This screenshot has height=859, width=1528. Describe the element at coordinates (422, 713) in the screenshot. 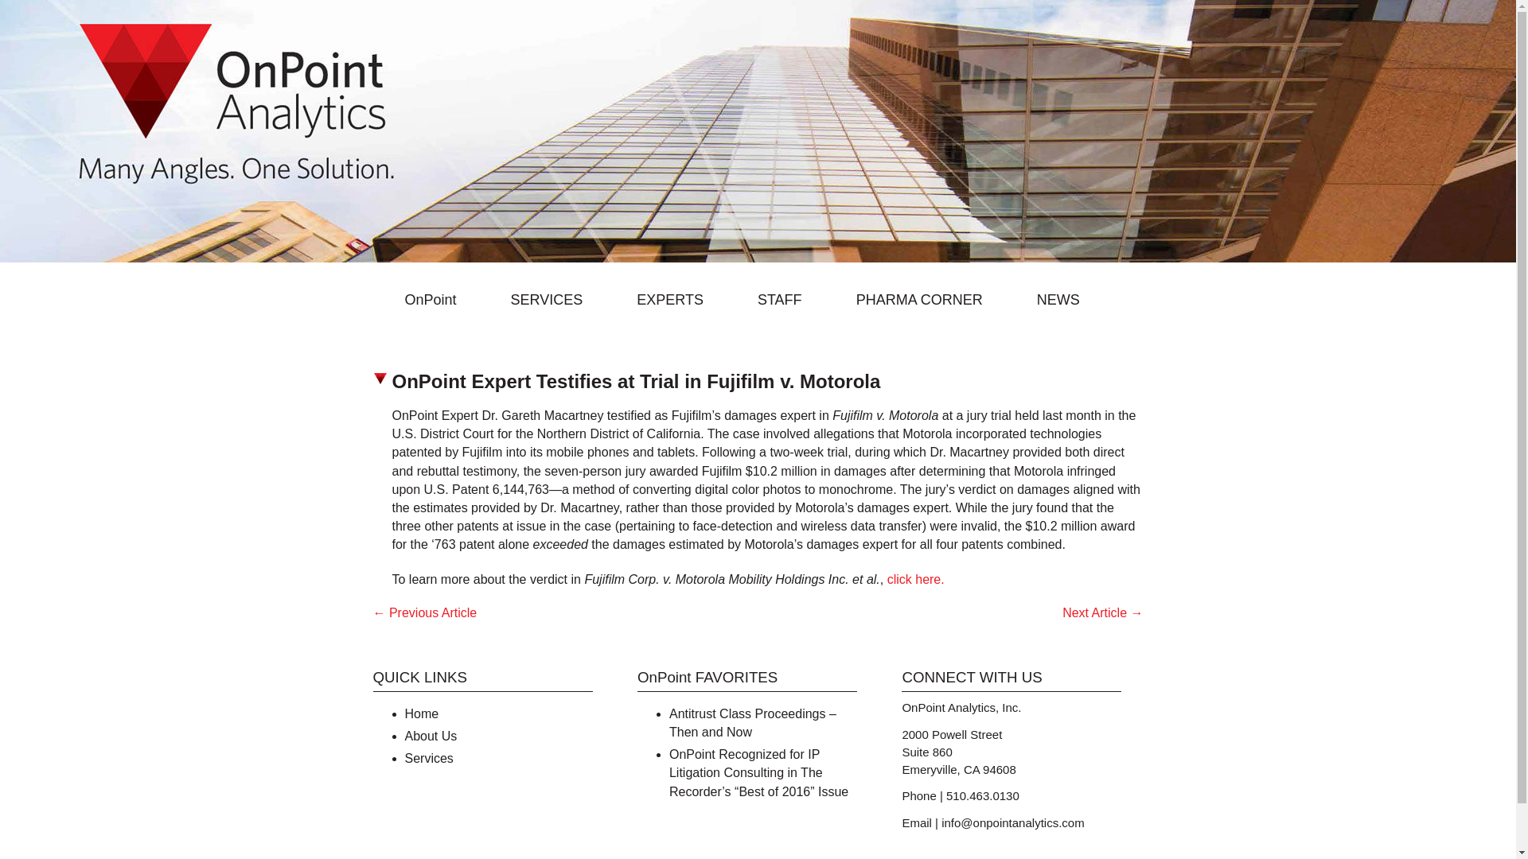

I see `Home` at that location.